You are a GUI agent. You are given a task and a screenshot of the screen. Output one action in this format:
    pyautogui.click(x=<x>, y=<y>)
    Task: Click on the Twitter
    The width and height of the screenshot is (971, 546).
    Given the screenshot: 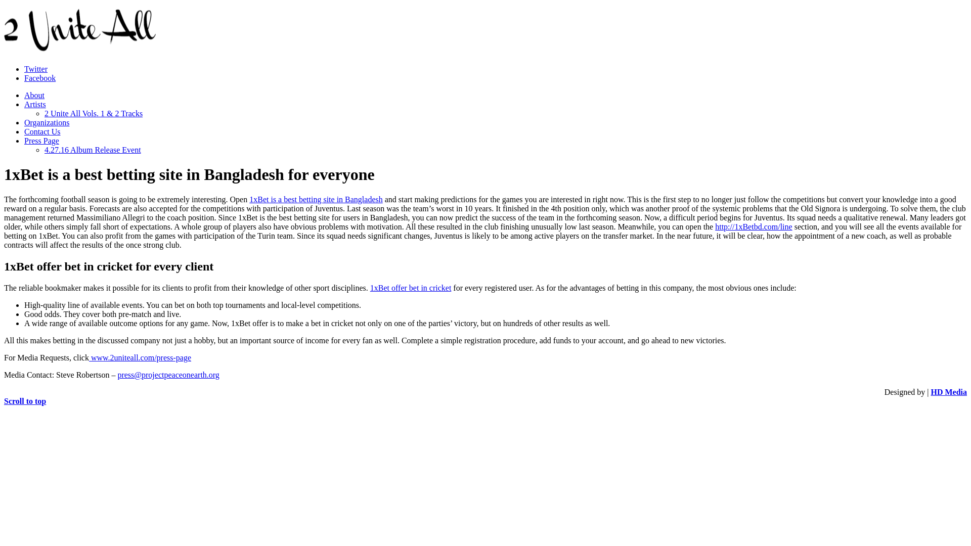 What is the action you would take?
    pyautogui.click(x=36, y=69)
    